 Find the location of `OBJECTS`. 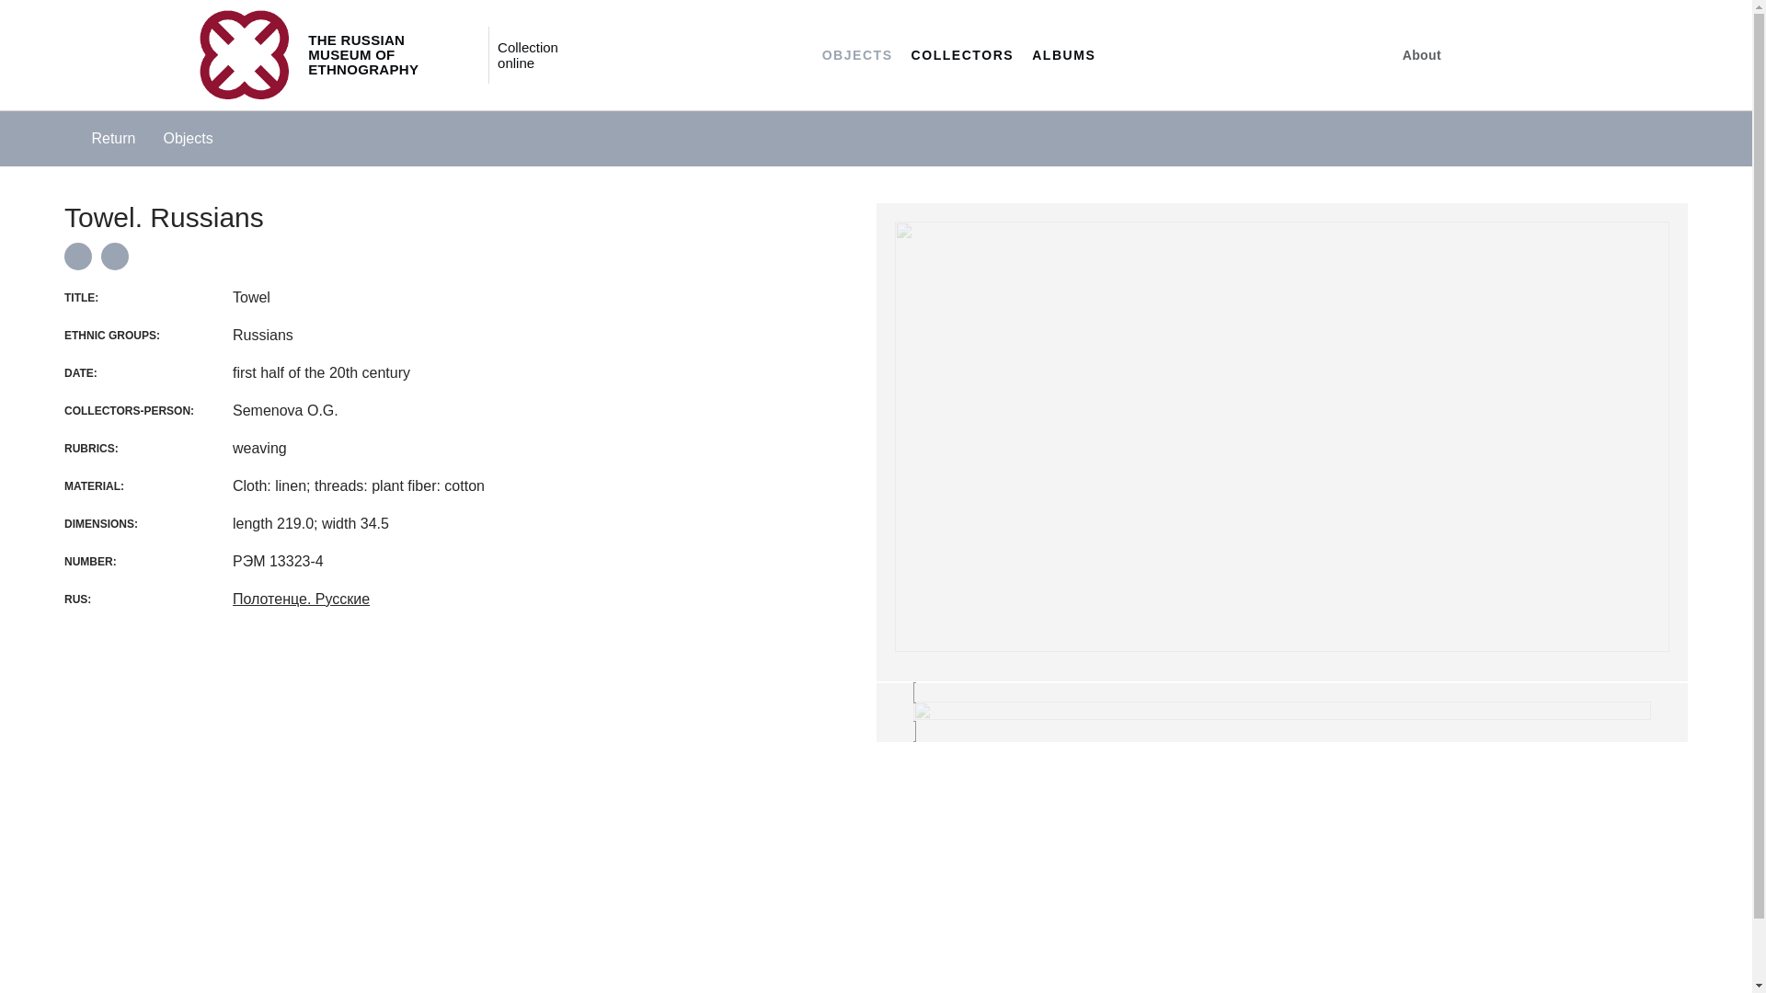

OBJECTS is located at coordinates (857, 55).